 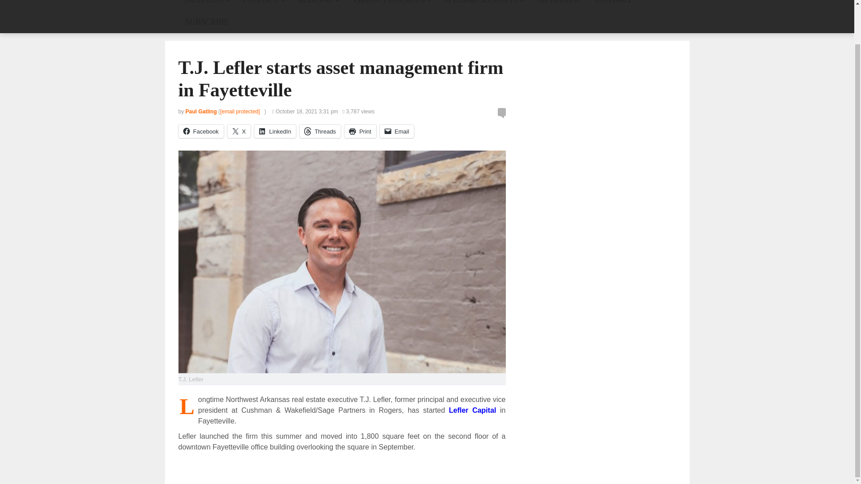 What do you see at coordinates (239, 131) in the screenshot?
I see `Click to share on X` at bounding box center [239, 131].